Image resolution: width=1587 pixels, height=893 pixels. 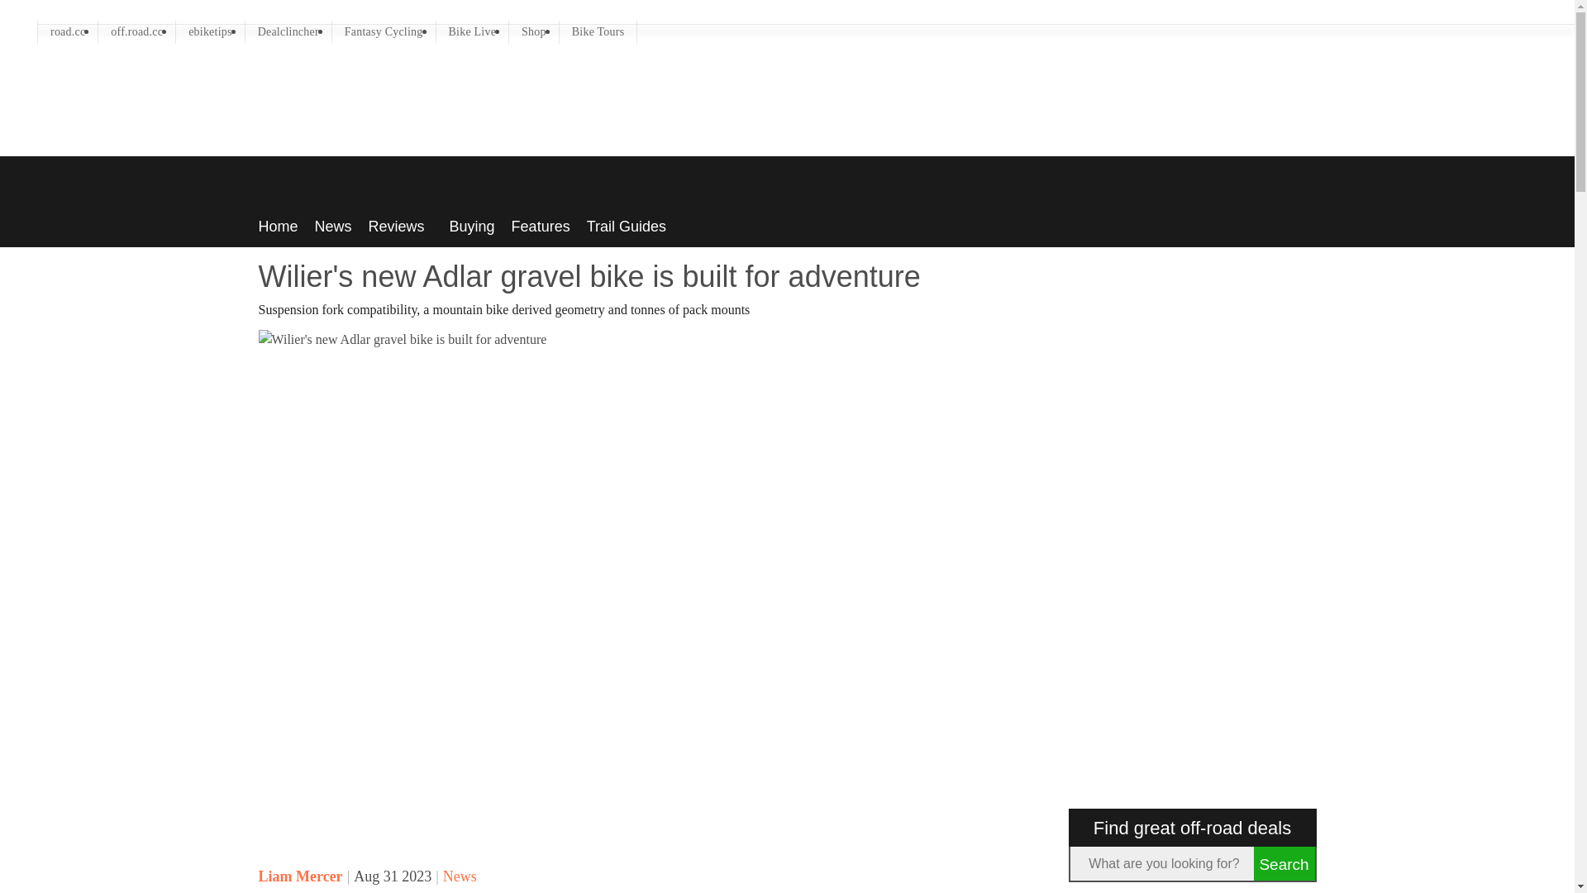 I want to click on Fantasy Cycling, so click(x=384, y=31).